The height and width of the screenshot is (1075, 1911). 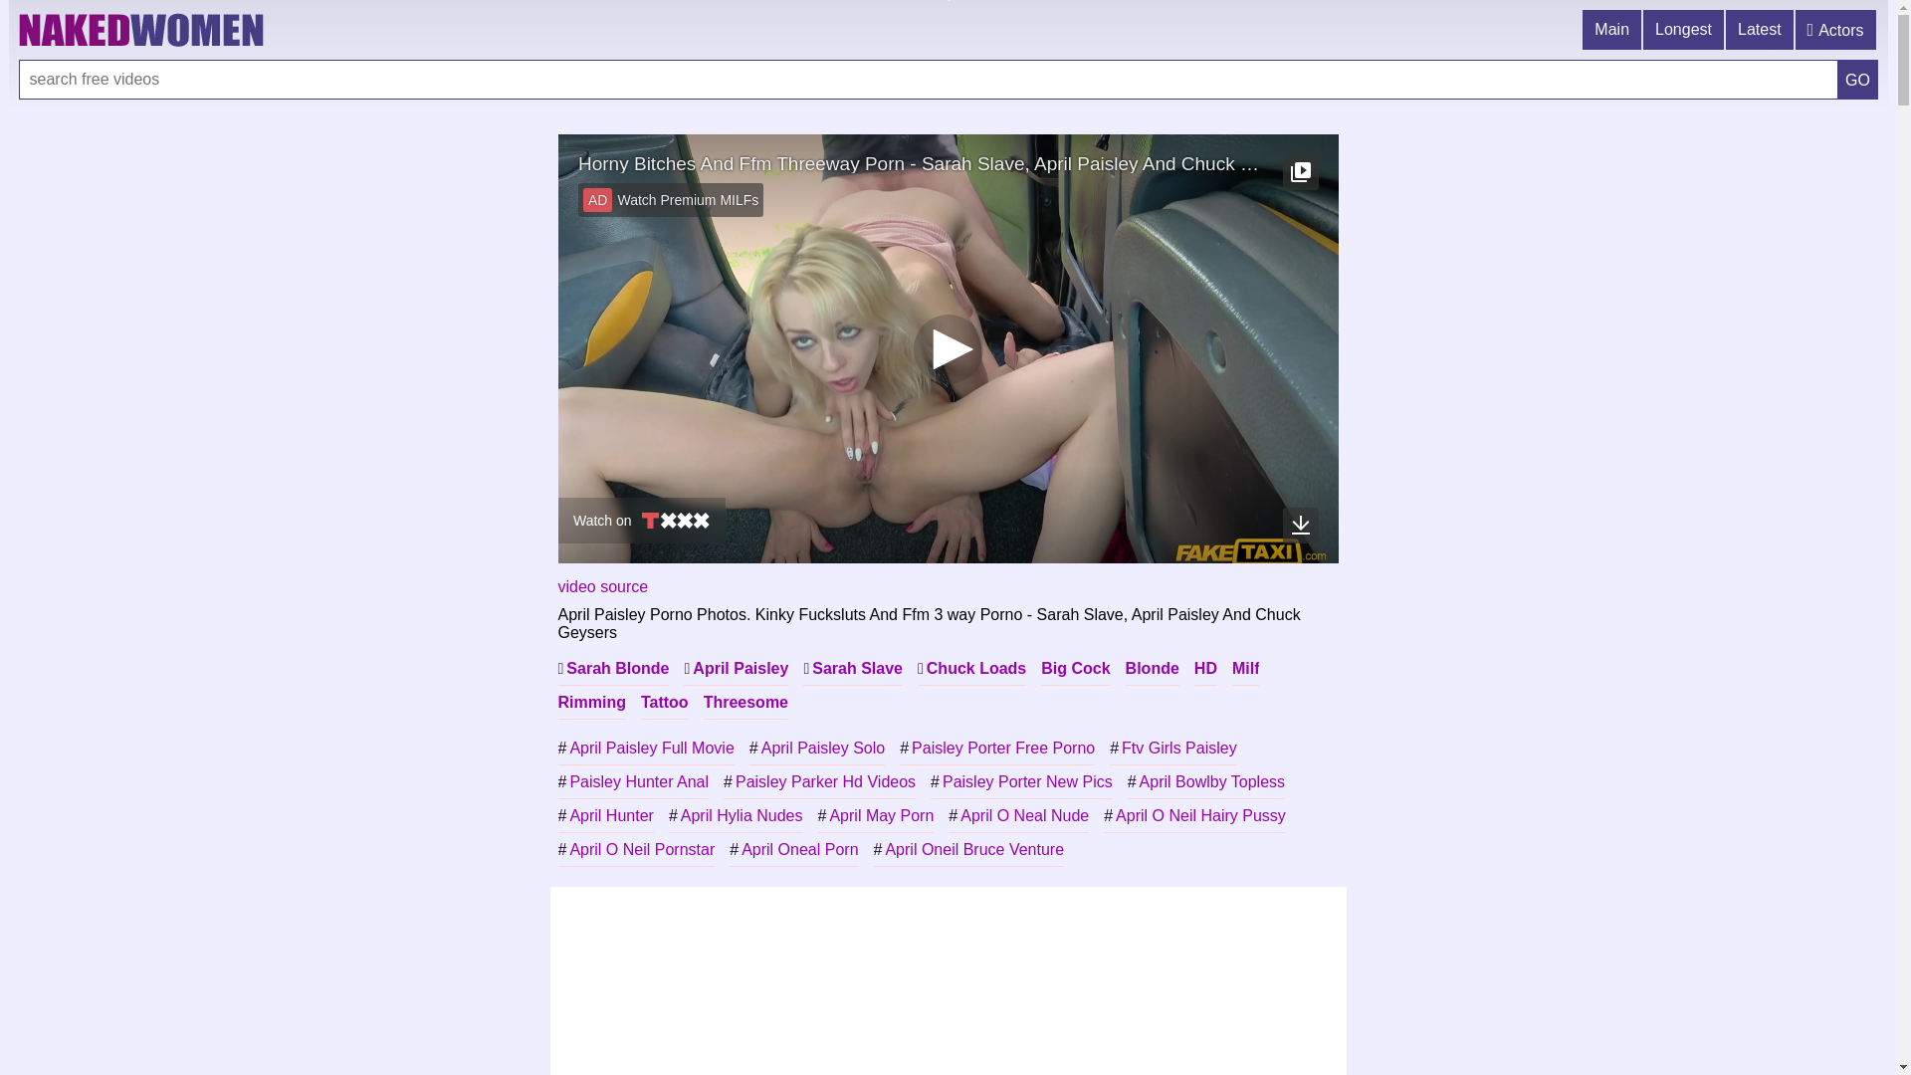 I want to click on Blonde, so click(x=1153, y=669).